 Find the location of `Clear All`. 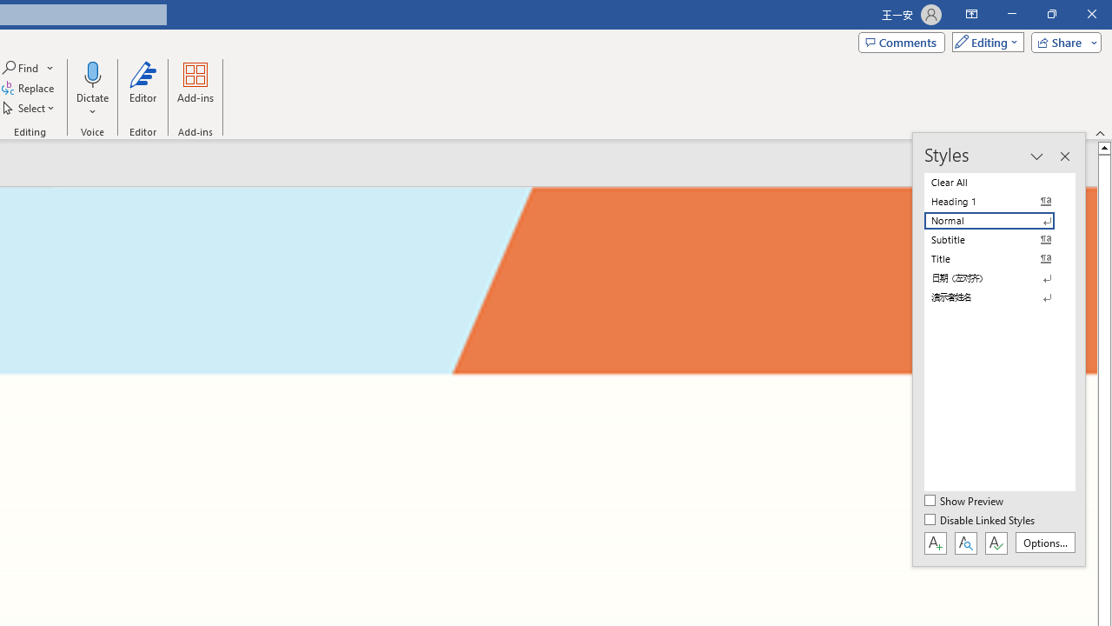

Clear All is located at coordinates (999, 183).